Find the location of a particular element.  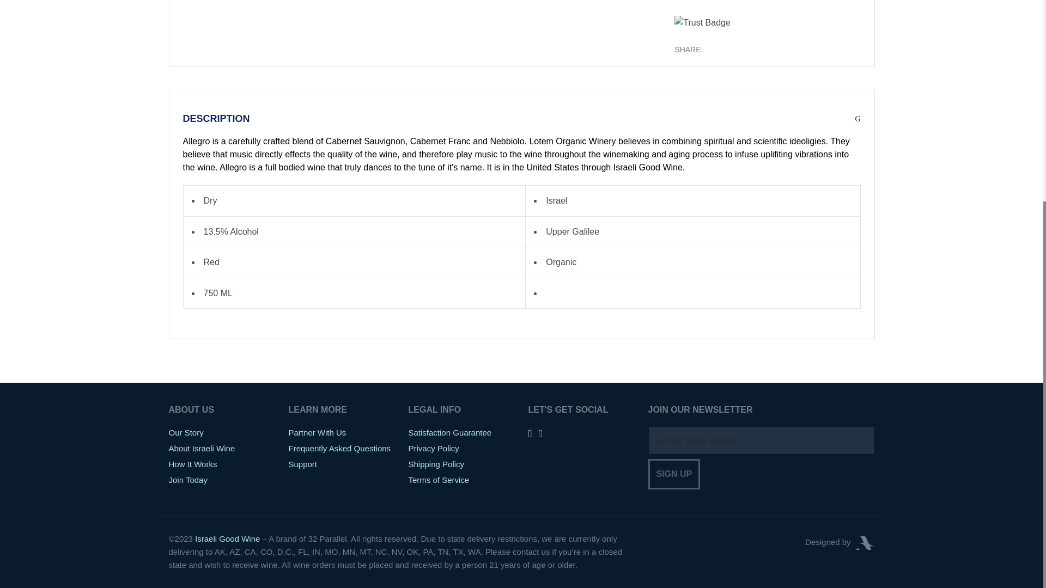

Support is located at coordinates (303, 464).